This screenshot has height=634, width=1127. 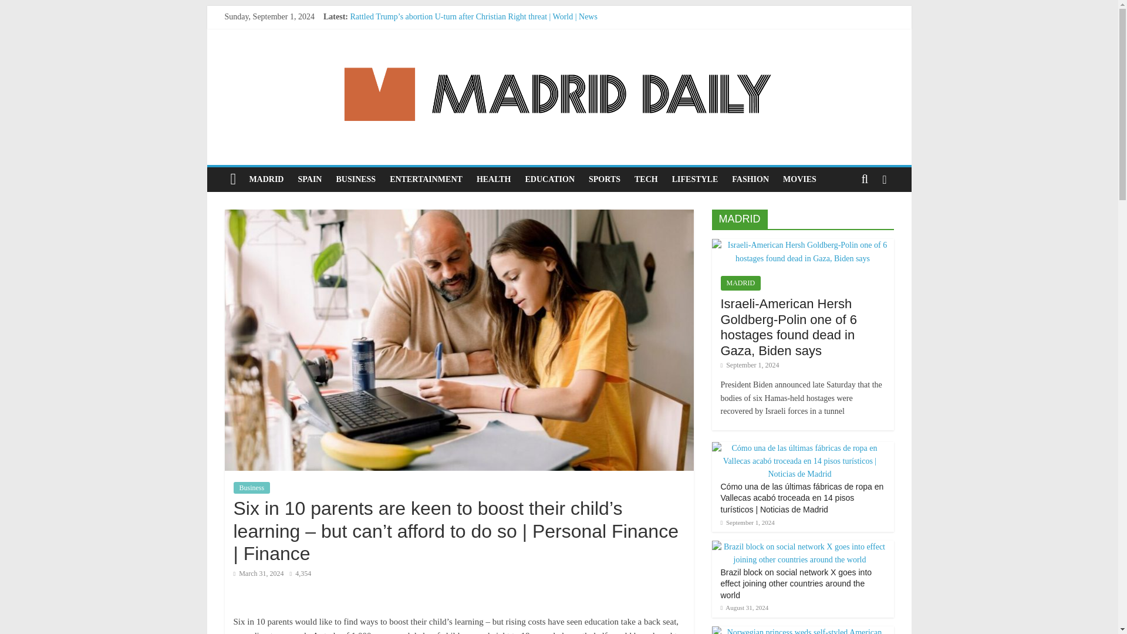 What do you see at coordinates (549, 179) in the screenshot?
I see `EDUCATION` at bounding box center [549, 179].